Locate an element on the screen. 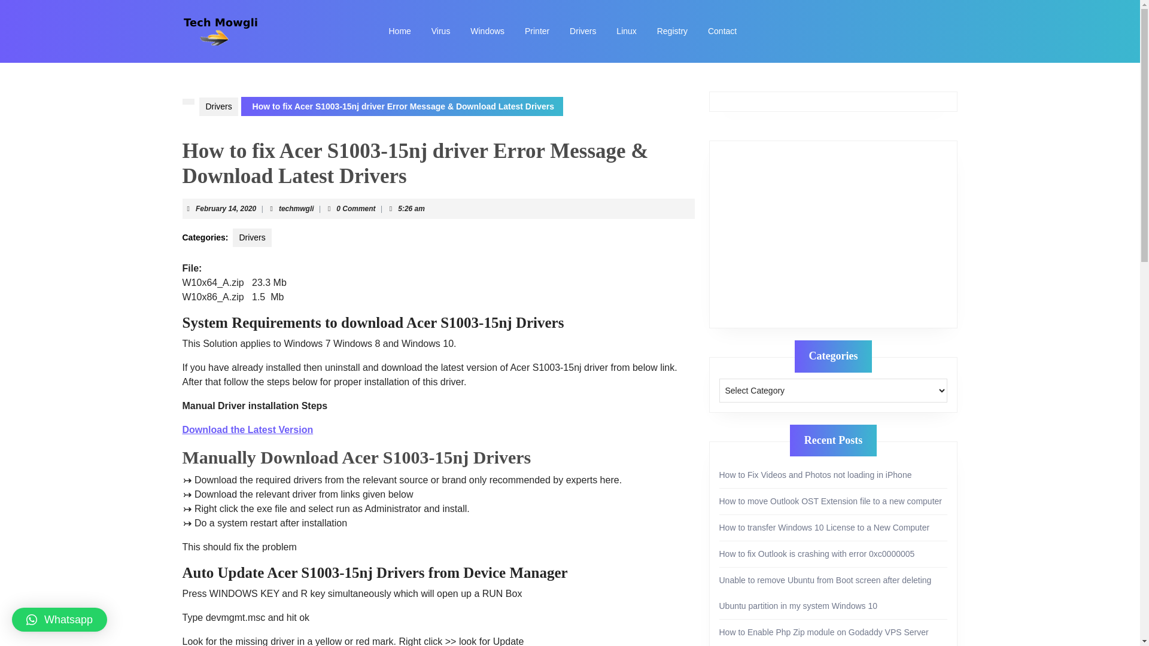  Registry is located at coordinates (671, 31).